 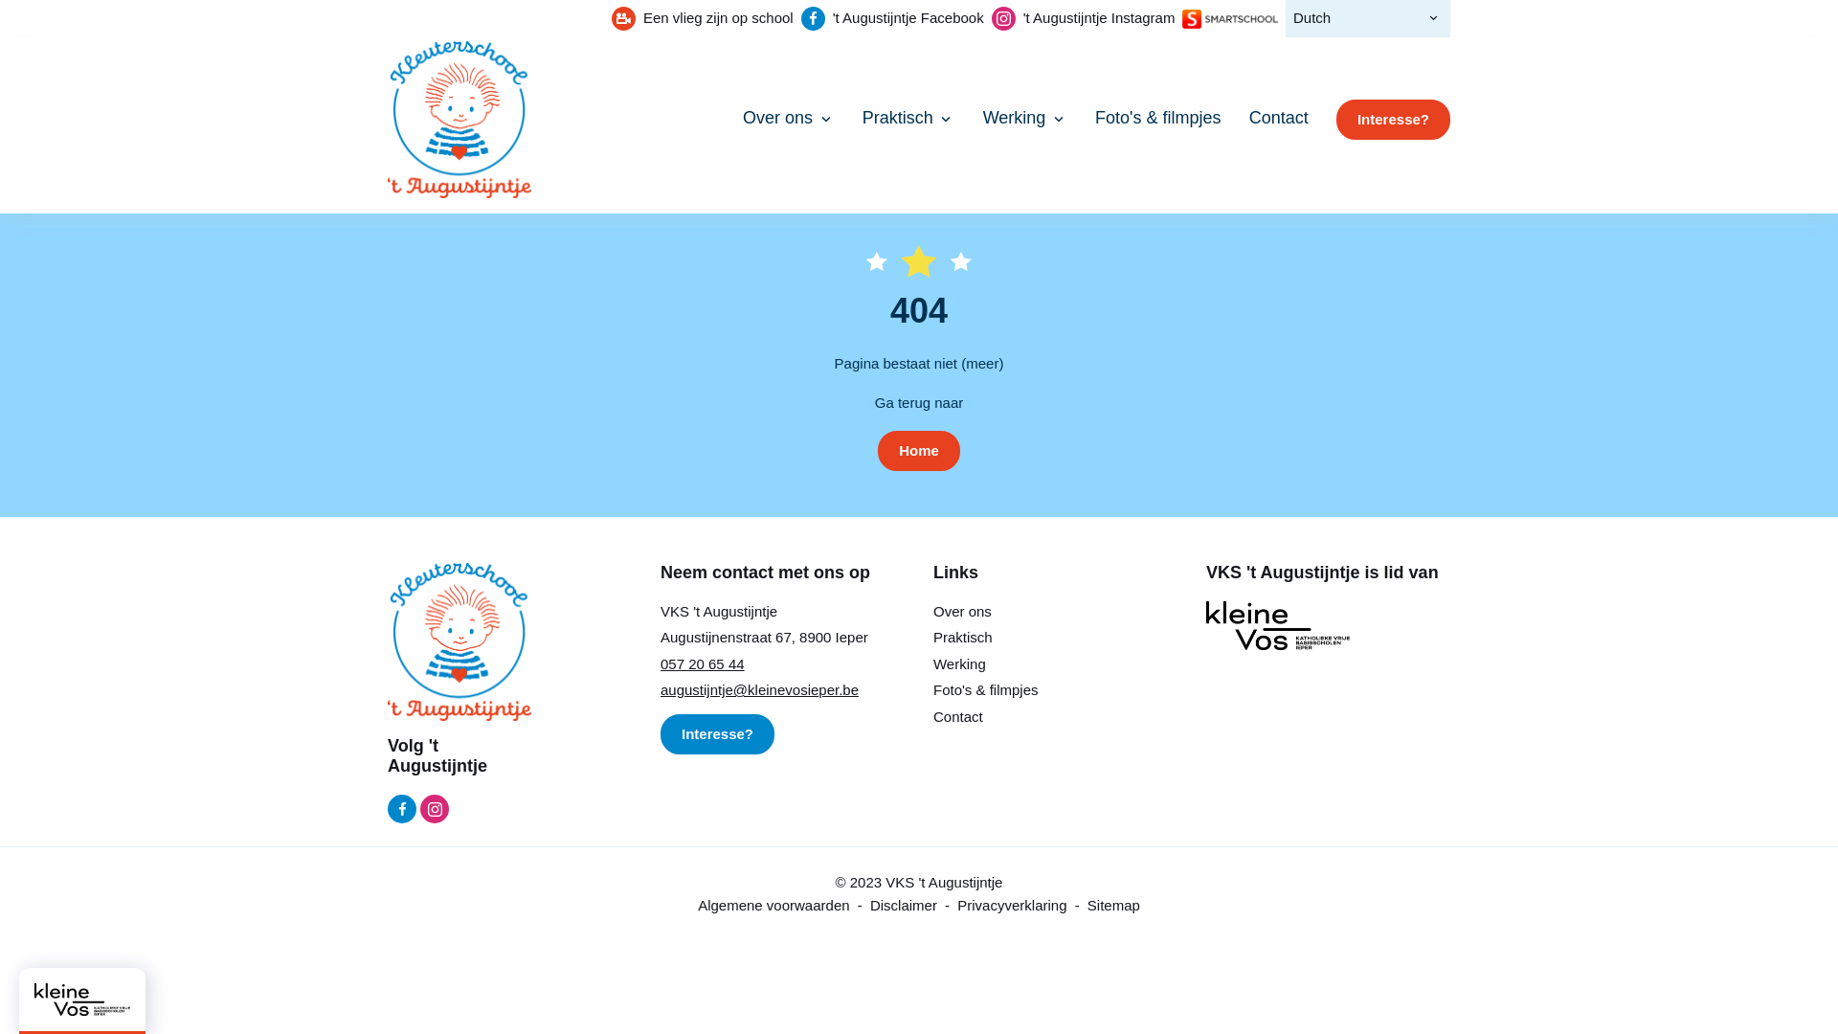 What do you see at coordinates (773, 904) in the screenshot?
I see `Algemene voorwaarden` at bounding box center [773, 904].